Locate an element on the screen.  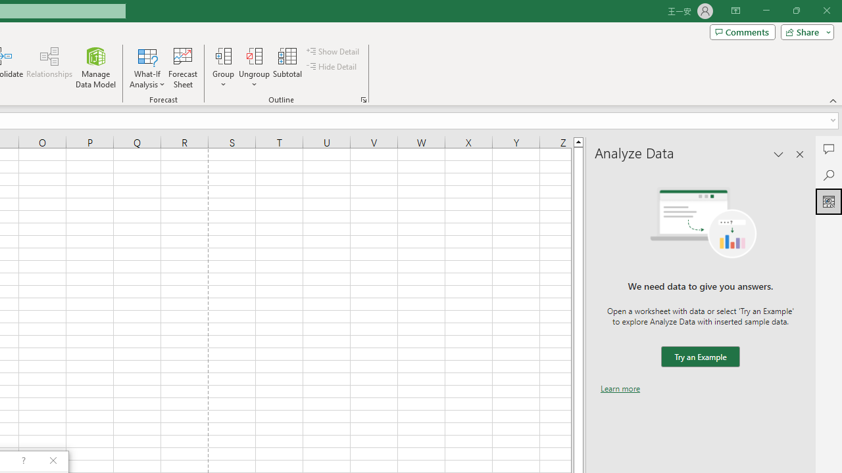
Subtotal is located at coordinates (288, 67).